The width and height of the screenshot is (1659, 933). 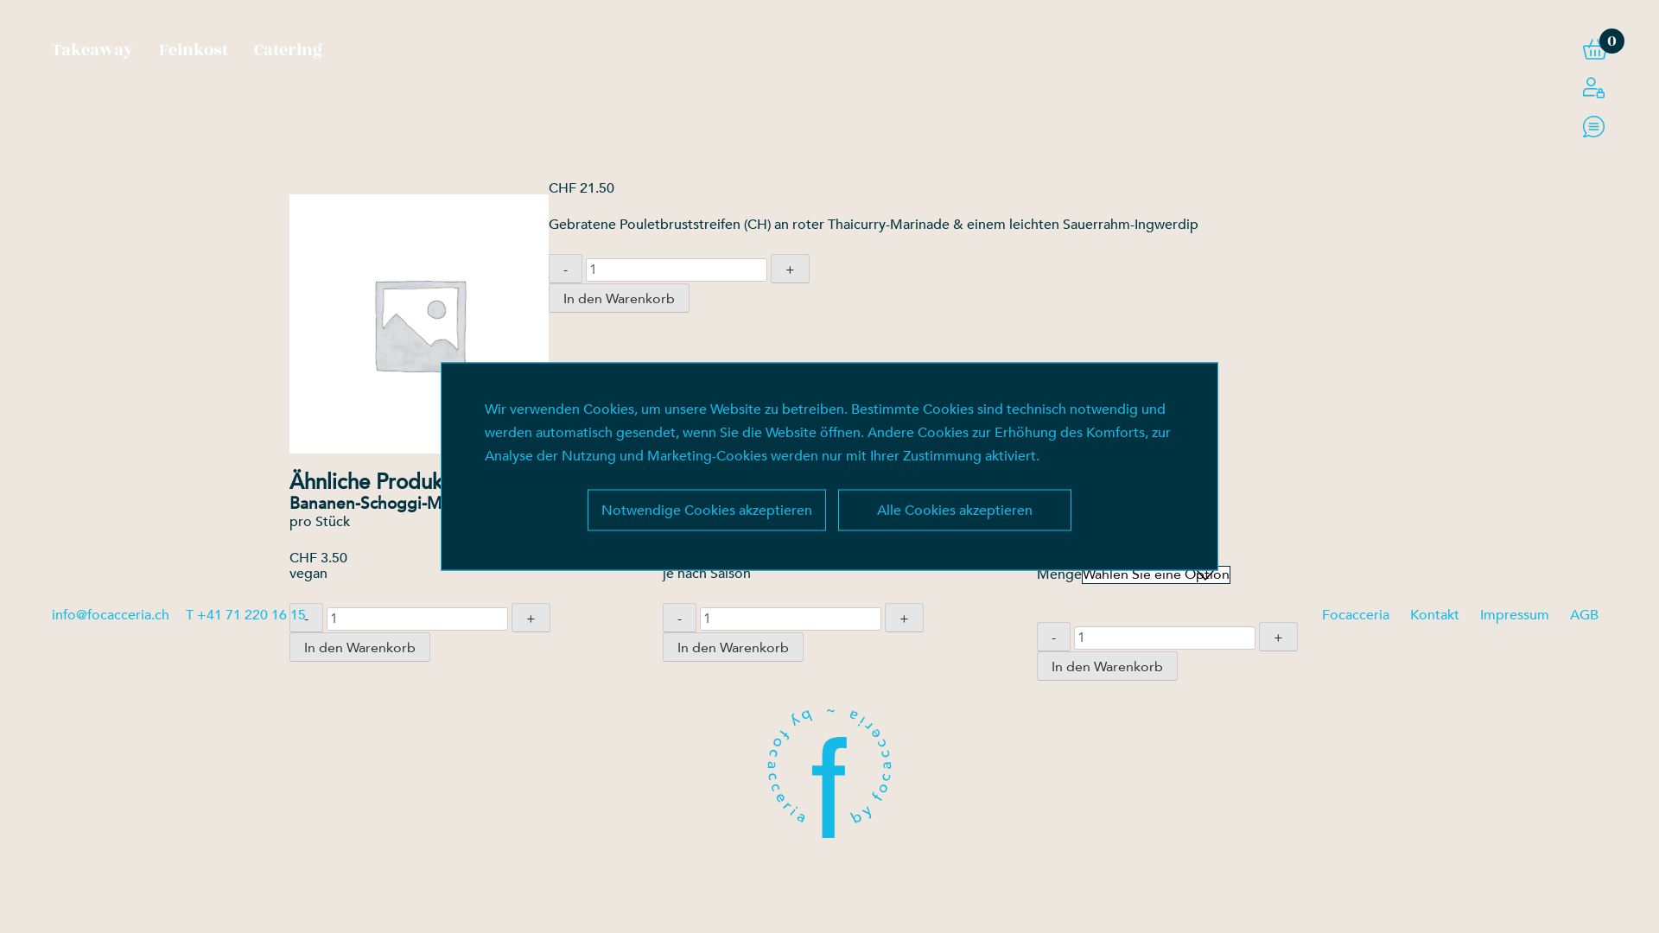 What do you see at coordinates (111, 615) in the screenshot?
I see `info@focacceria.ch` at bounding box center [111, 615].